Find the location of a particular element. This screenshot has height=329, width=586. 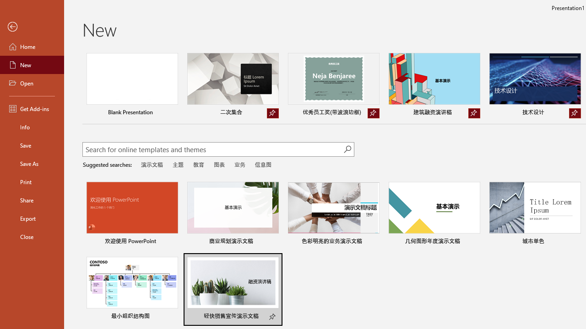

Get Add-ins is located at coordinates (32, 109).